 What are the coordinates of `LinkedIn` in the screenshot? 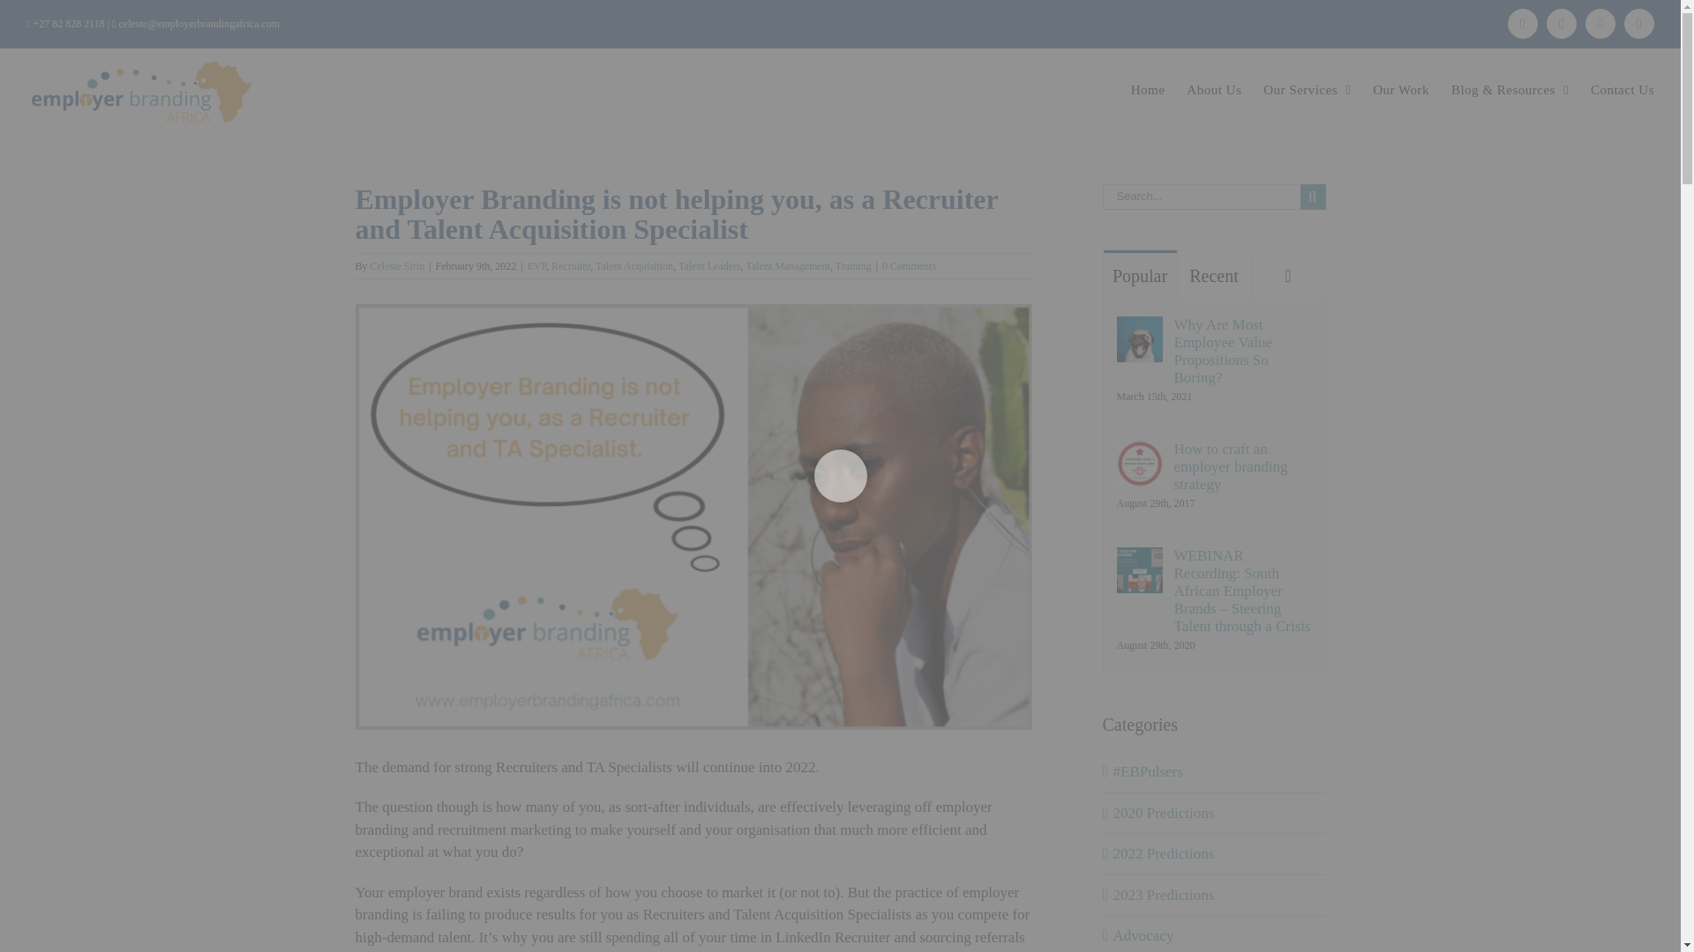 It's located at (1523, 23).